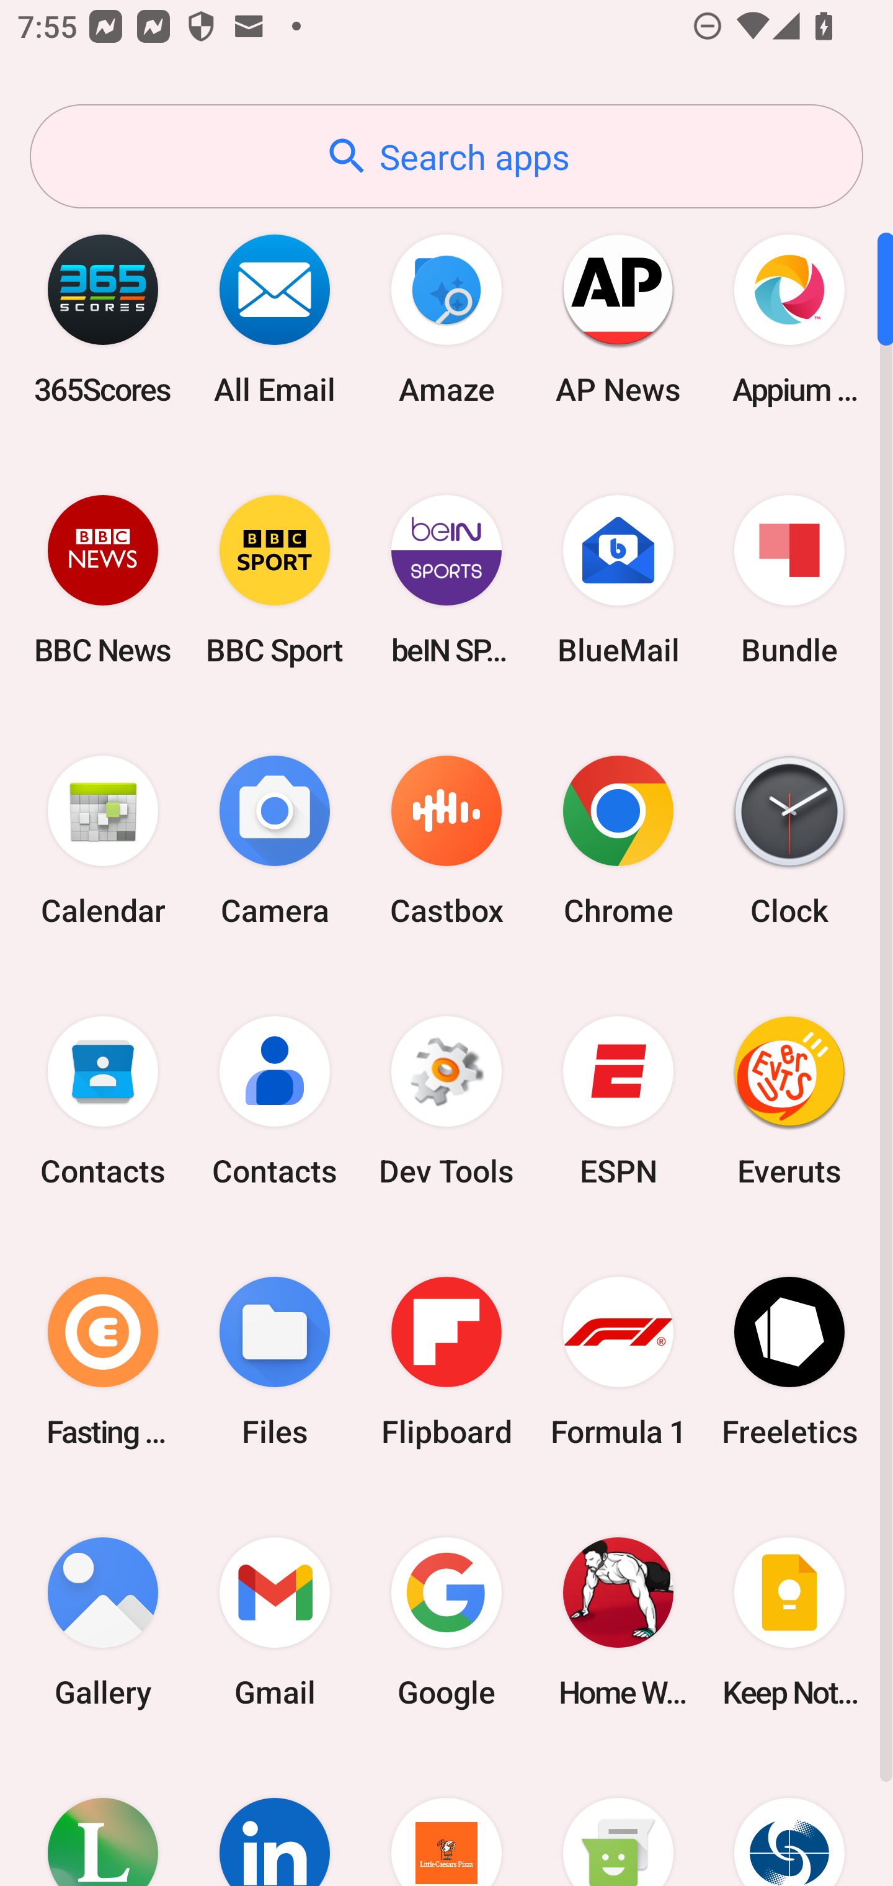 The height and width of the screenshot is (1886, 893). What do you see at coordinates (789, 579) in the screenshot?
I see `Bundle` at bounding box center [789, 579].